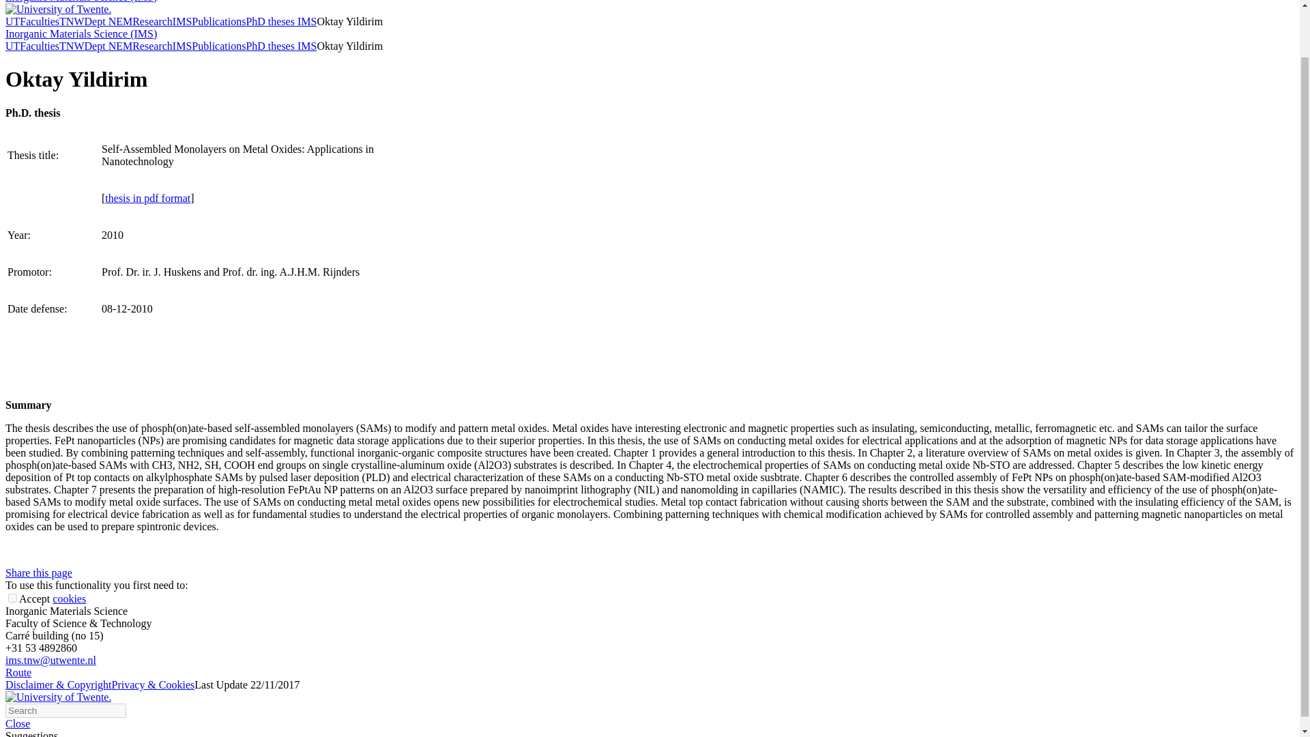 The image size is (1310, 737). I want to click on thesis in pdf format, so click(147, 198).